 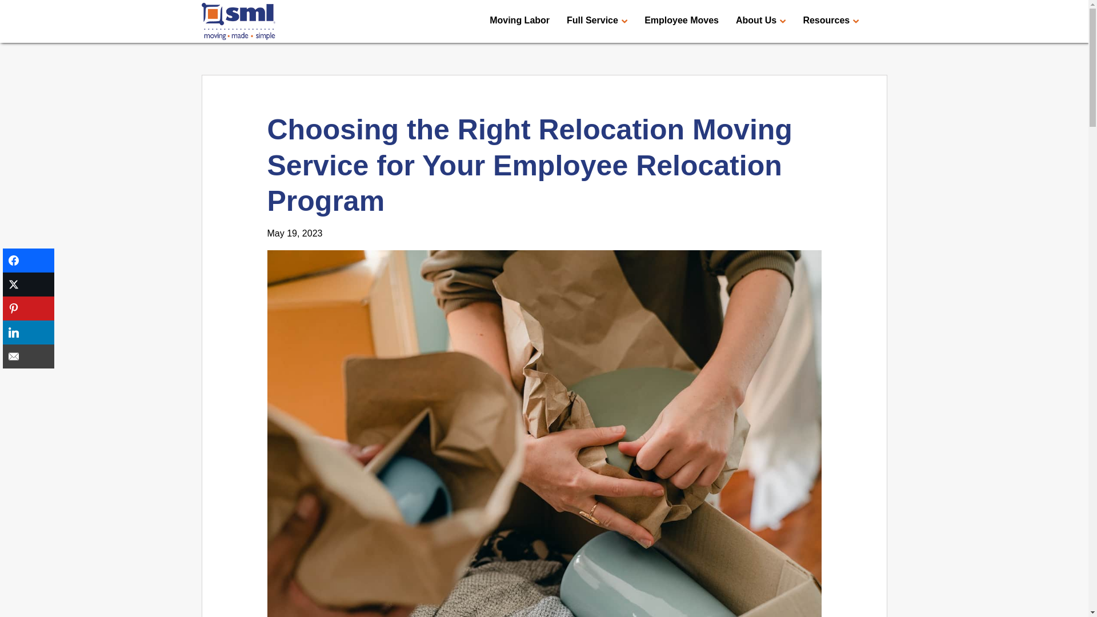 I want to click on About Us, so click(x=760, y=21).